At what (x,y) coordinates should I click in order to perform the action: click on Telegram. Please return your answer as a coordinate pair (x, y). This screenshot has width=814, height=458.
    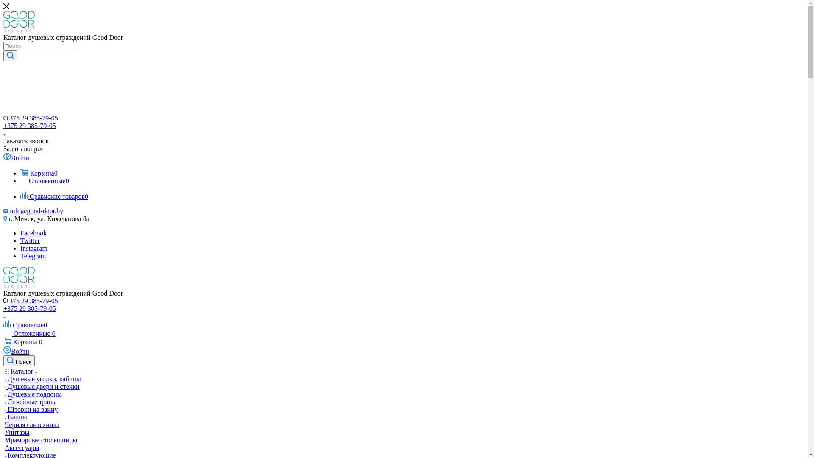
    Looking at the image, I should click on (33, 256).